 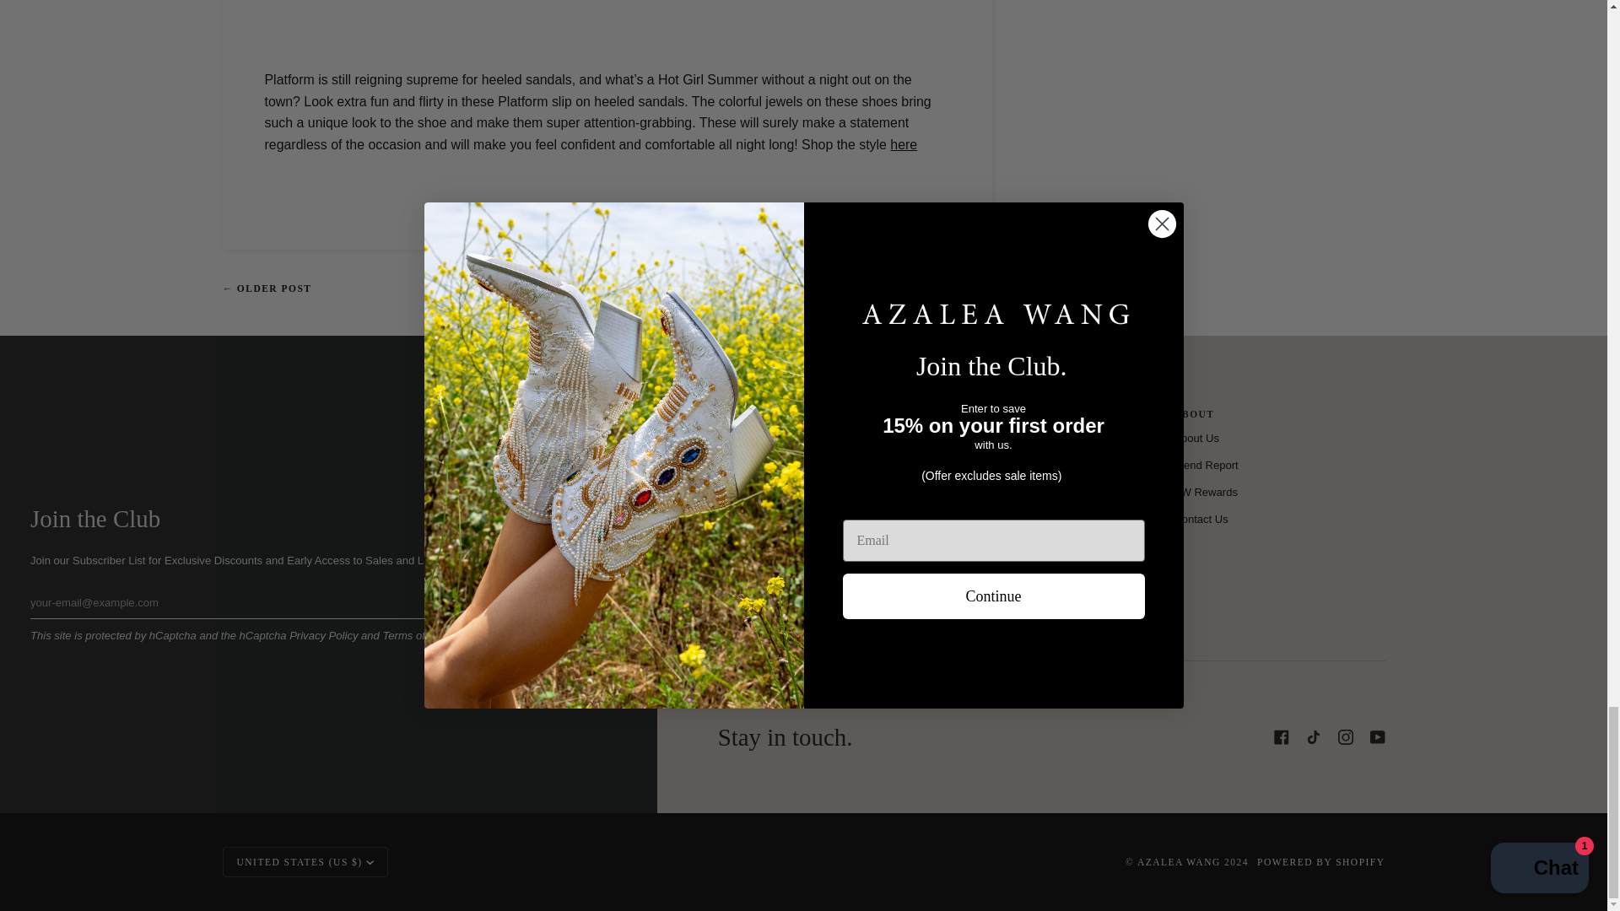 What do you see at coordinates (1377, 737) in the screenshot?
I see `YouTube` at bounding box center [1377, 737].